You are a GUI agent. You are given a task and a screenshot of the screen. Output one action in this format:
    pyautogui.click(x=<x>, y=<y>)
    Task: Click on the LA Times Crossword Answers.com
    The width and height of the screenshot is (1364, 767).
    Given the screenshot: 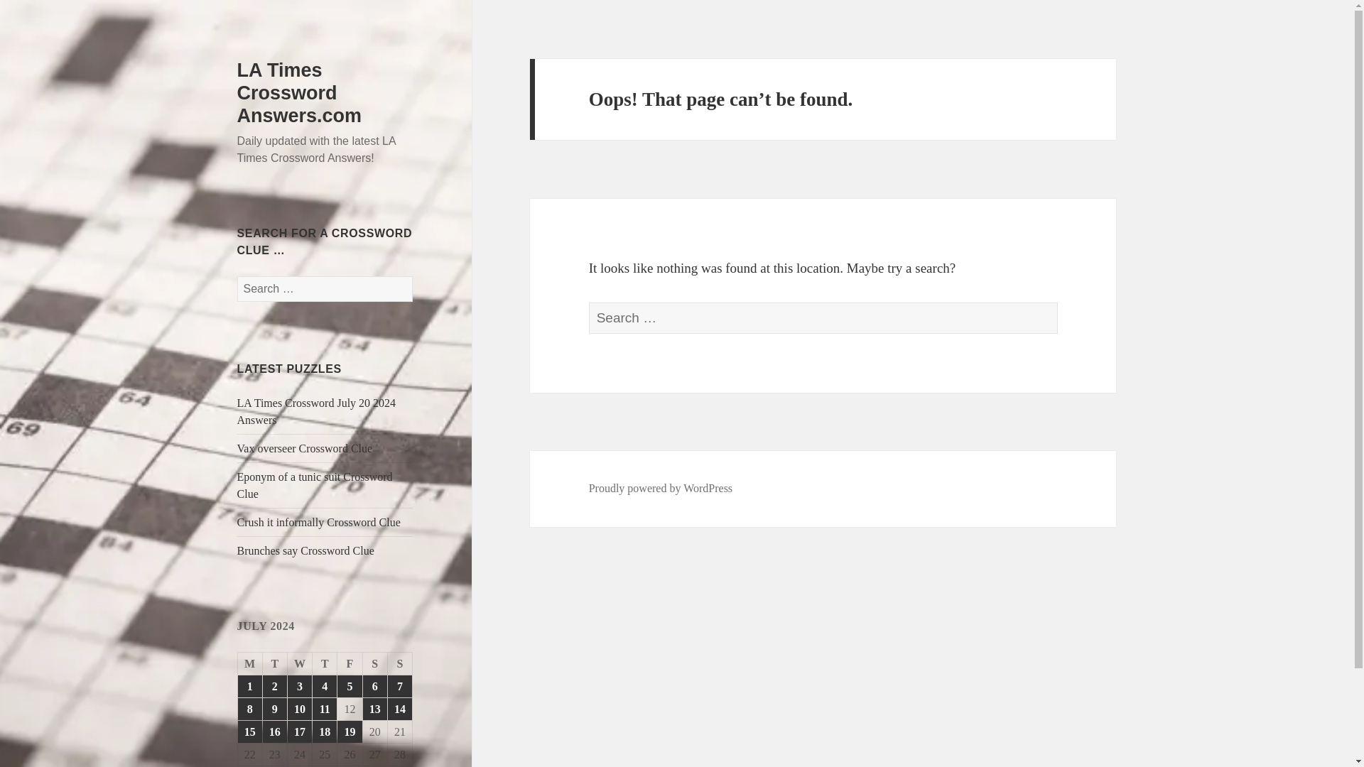 What is the action you would take?
    pyautogui.click(x=300, y=93)
    